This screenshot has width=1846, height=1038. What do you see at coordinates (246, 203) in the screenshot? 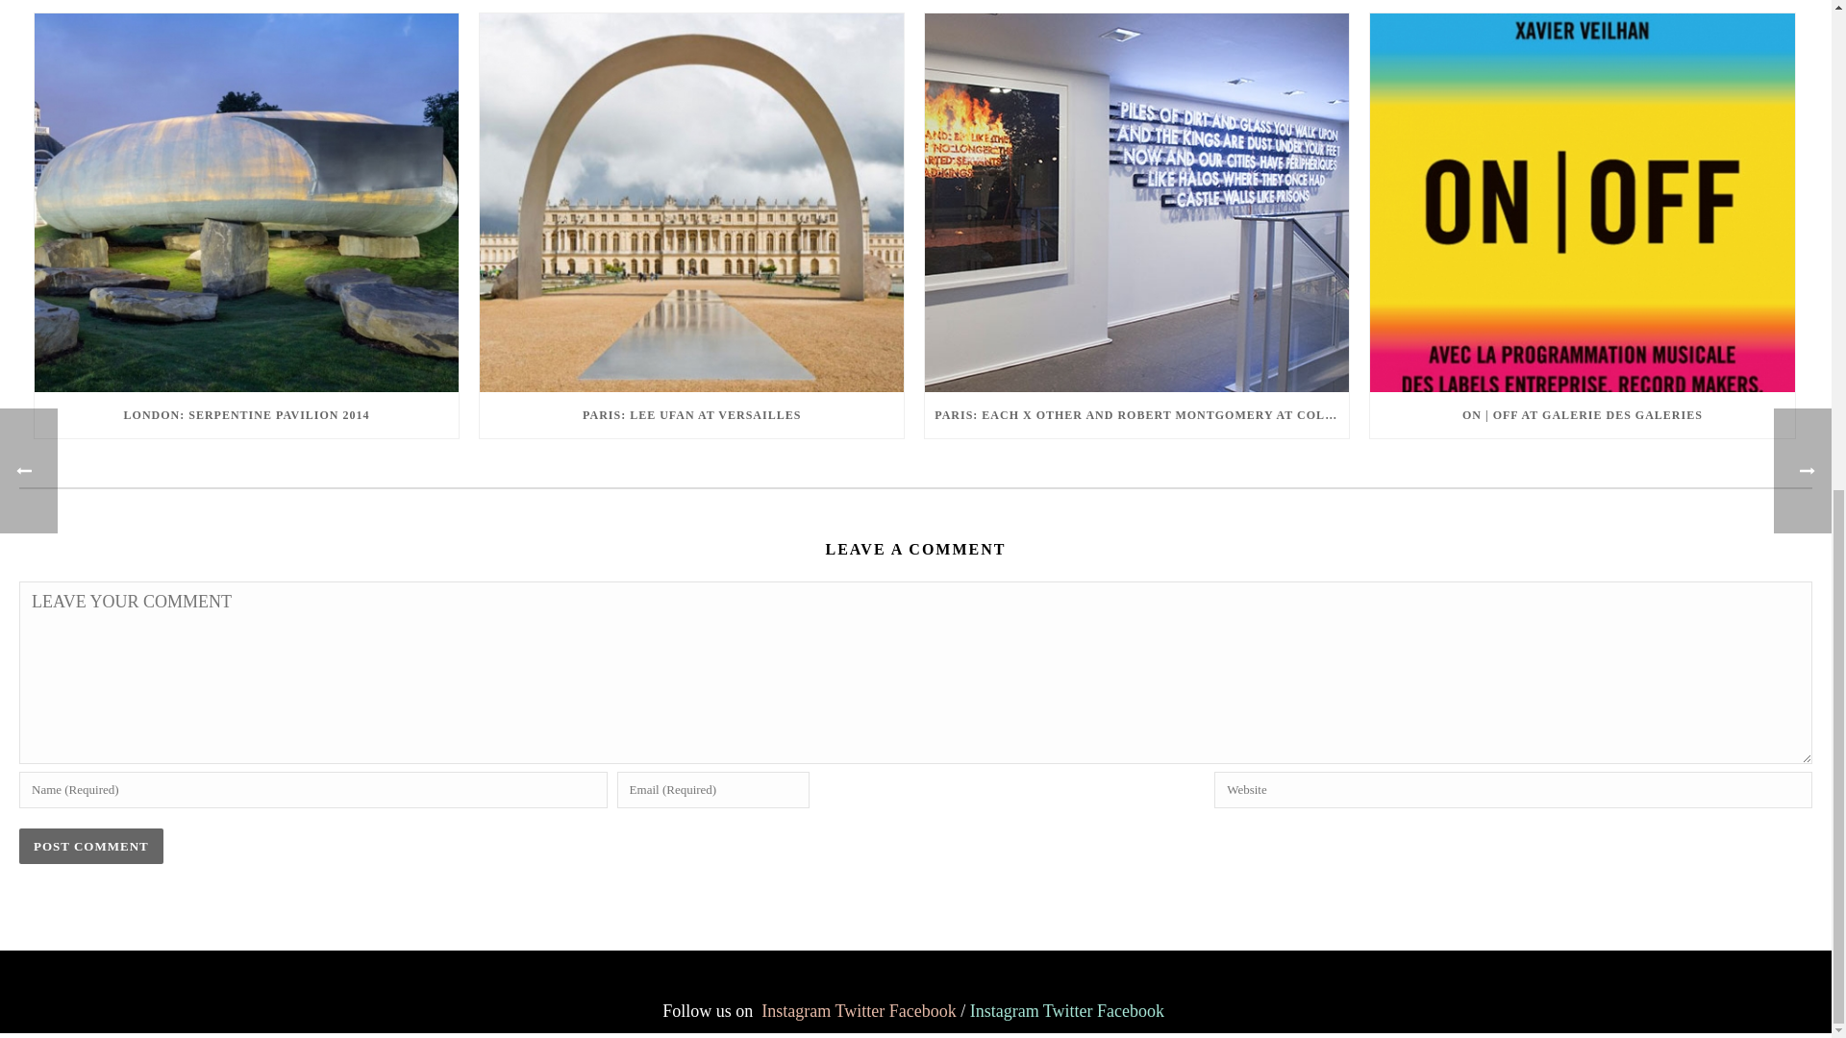
I see `LONDON: SERPENTINE PAVILION 2014` at bounding box center [246, 203].